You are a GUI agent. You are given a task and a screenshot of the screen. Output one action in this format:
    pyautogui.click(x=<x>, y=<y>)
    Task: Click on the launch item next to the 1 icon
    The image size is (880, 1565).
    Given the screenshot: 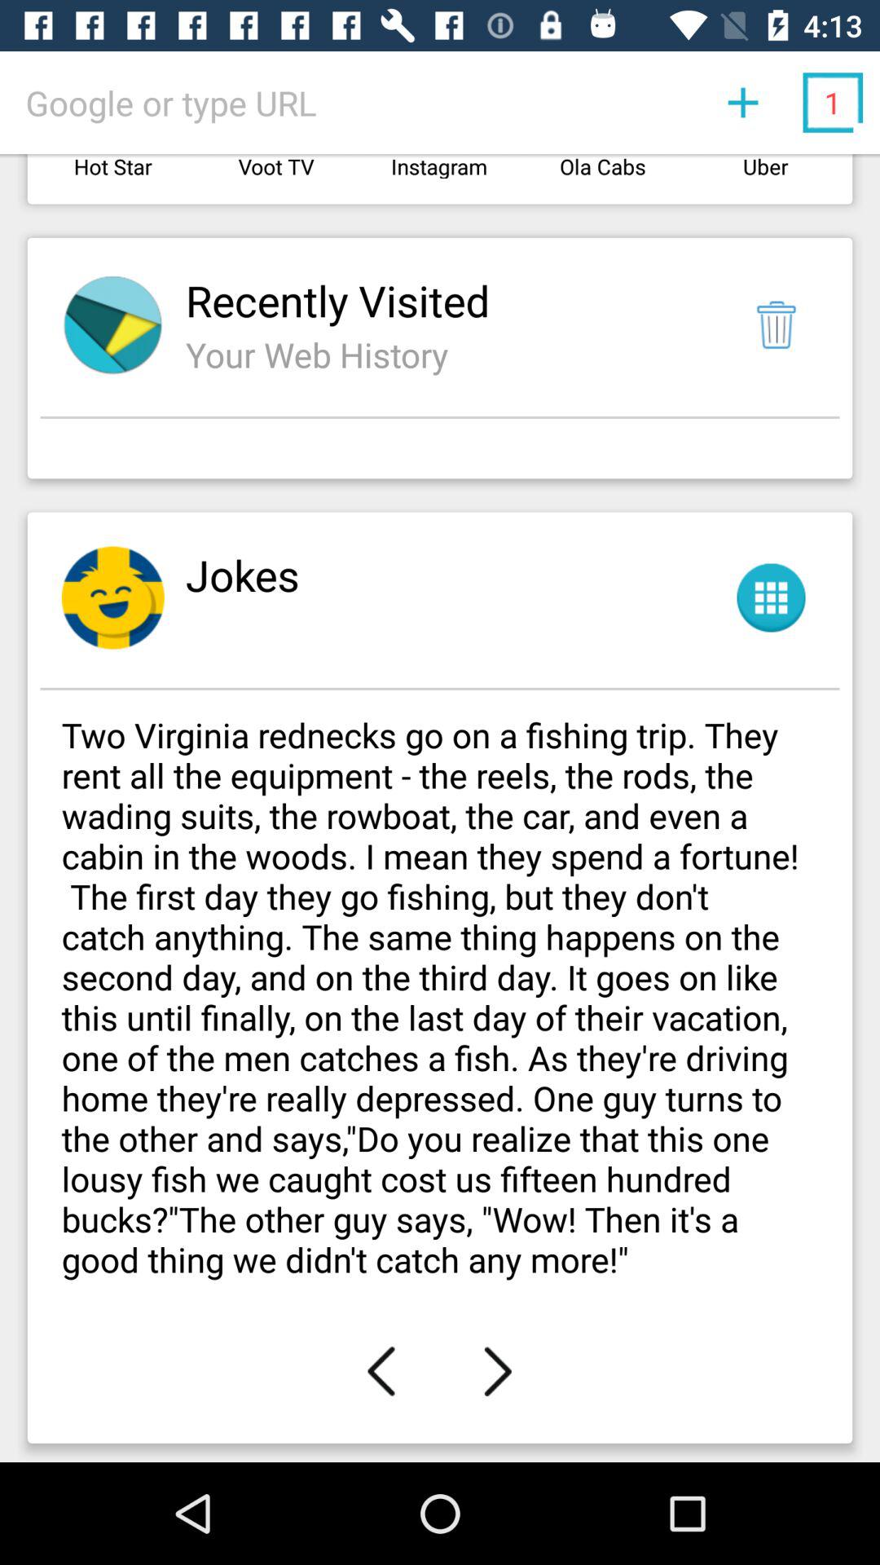 What is the action you would take?
    pyautogui.click(x=743, y=103)
    